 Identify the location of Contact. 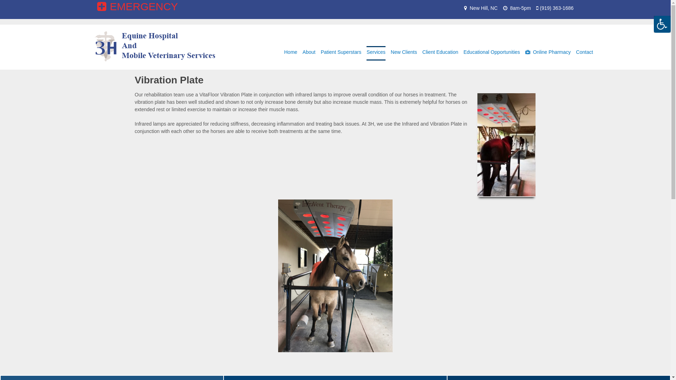
(584, 55).